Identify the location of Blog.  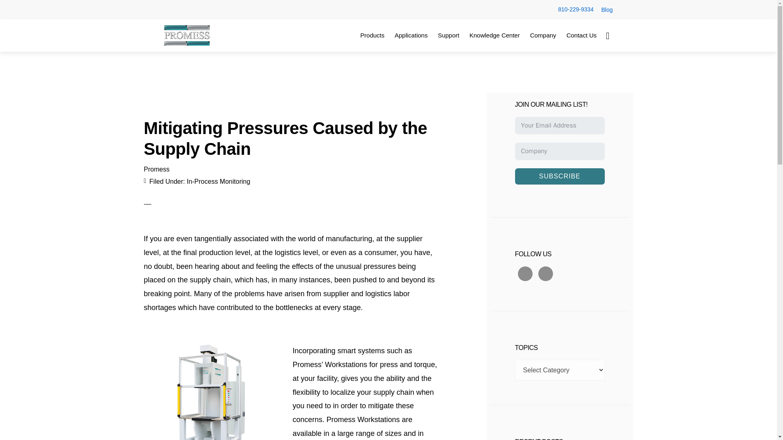
(604, 10).